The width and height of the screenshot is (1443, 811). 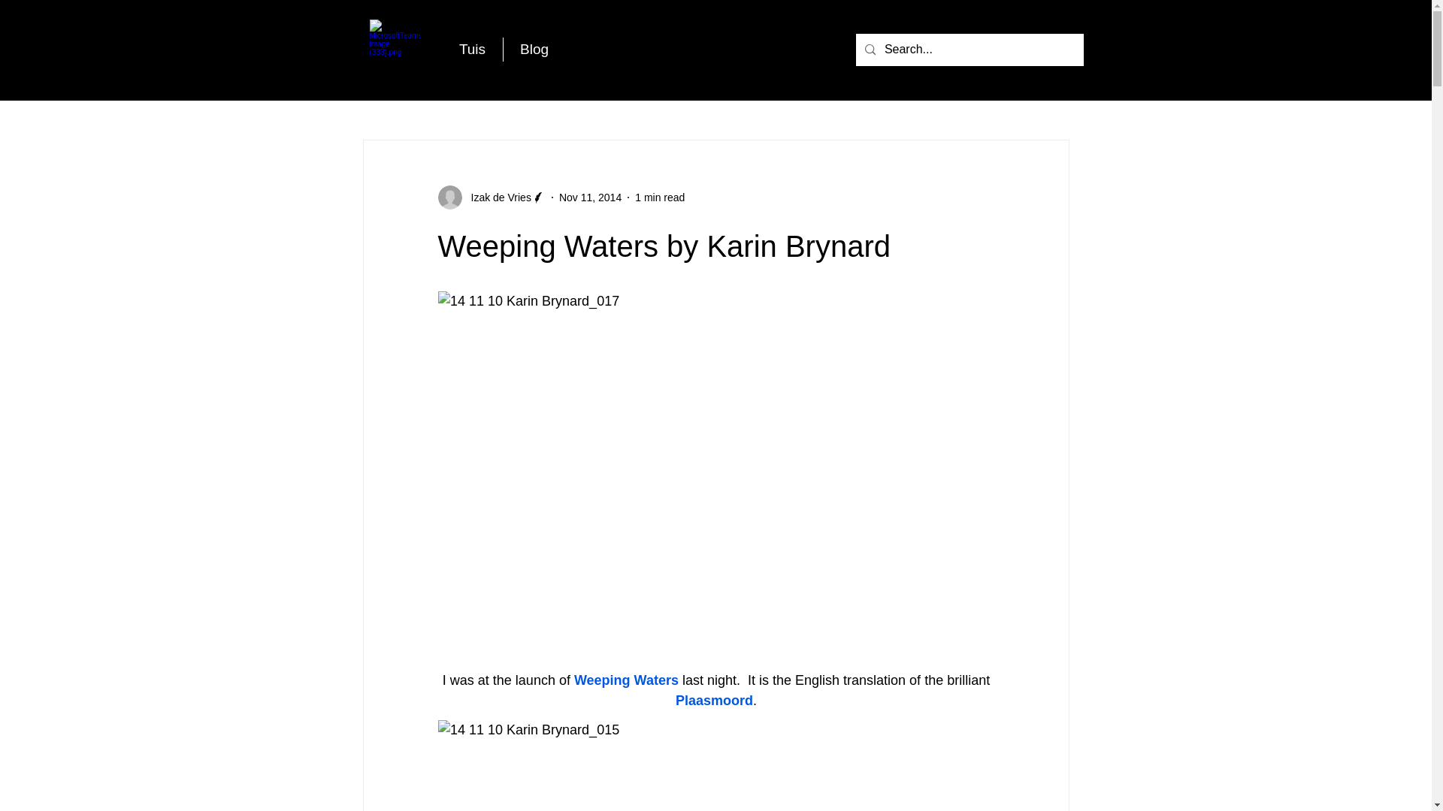 I want to click on Tuis, so click(x=472, y=50).